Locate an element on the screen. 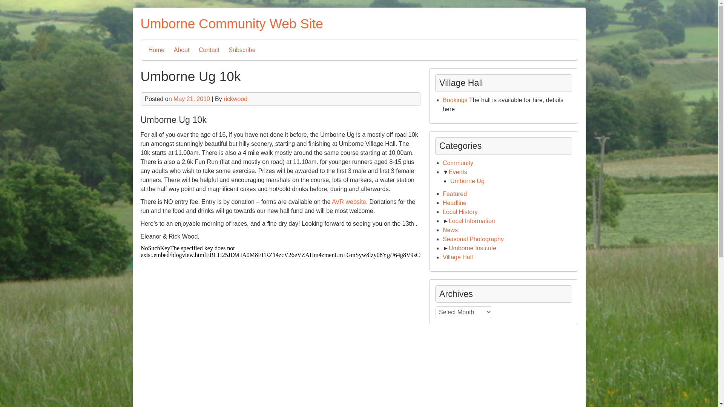 This screenshot has width=724, height=407. Umborne Community Web Site is located at coordinates (232, 23).